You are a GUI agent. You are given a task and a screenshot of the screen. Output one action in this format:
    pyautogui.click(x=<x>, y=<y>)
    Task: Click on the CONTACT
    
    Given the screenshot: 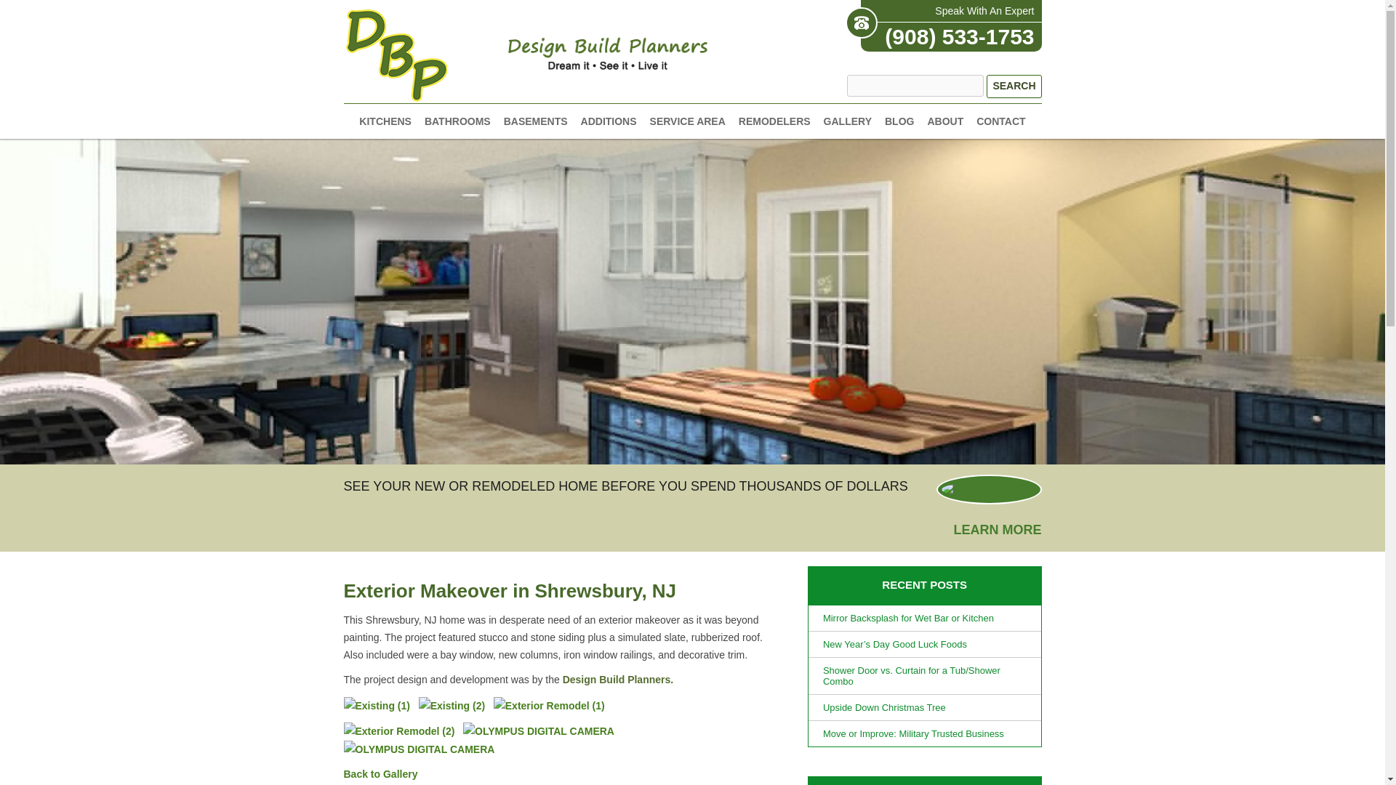 What is the action you would take?
    pyautogui.click(x=1000, y=121)
    